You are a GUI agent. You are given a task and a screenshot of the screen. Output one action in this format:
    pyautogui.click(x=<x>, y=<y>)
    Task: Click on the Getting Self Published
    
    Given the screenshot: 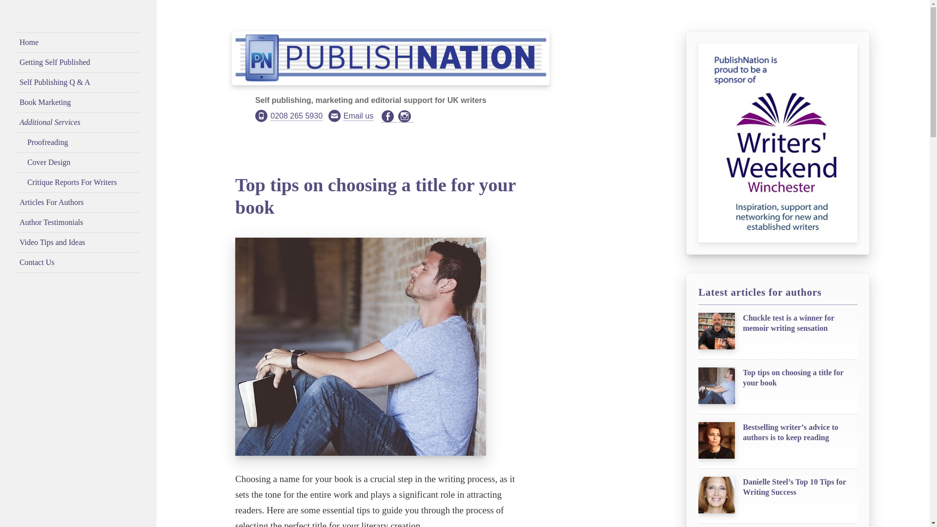 What is the action you would take?
    pyautogui.click(x=78, y=62)
    